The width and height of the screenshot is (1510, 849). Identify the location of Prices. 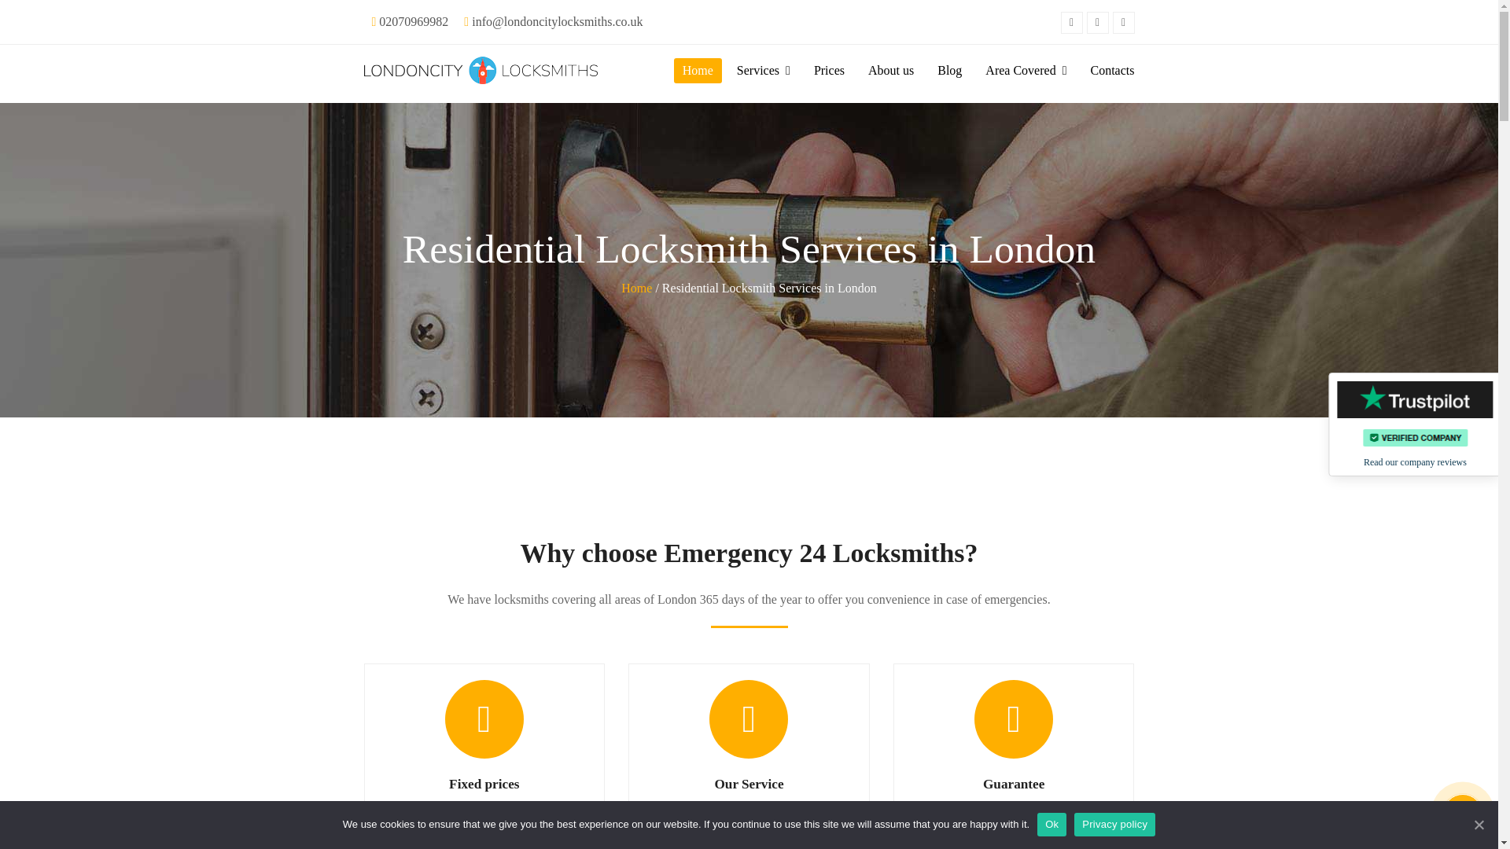
(829, 70).